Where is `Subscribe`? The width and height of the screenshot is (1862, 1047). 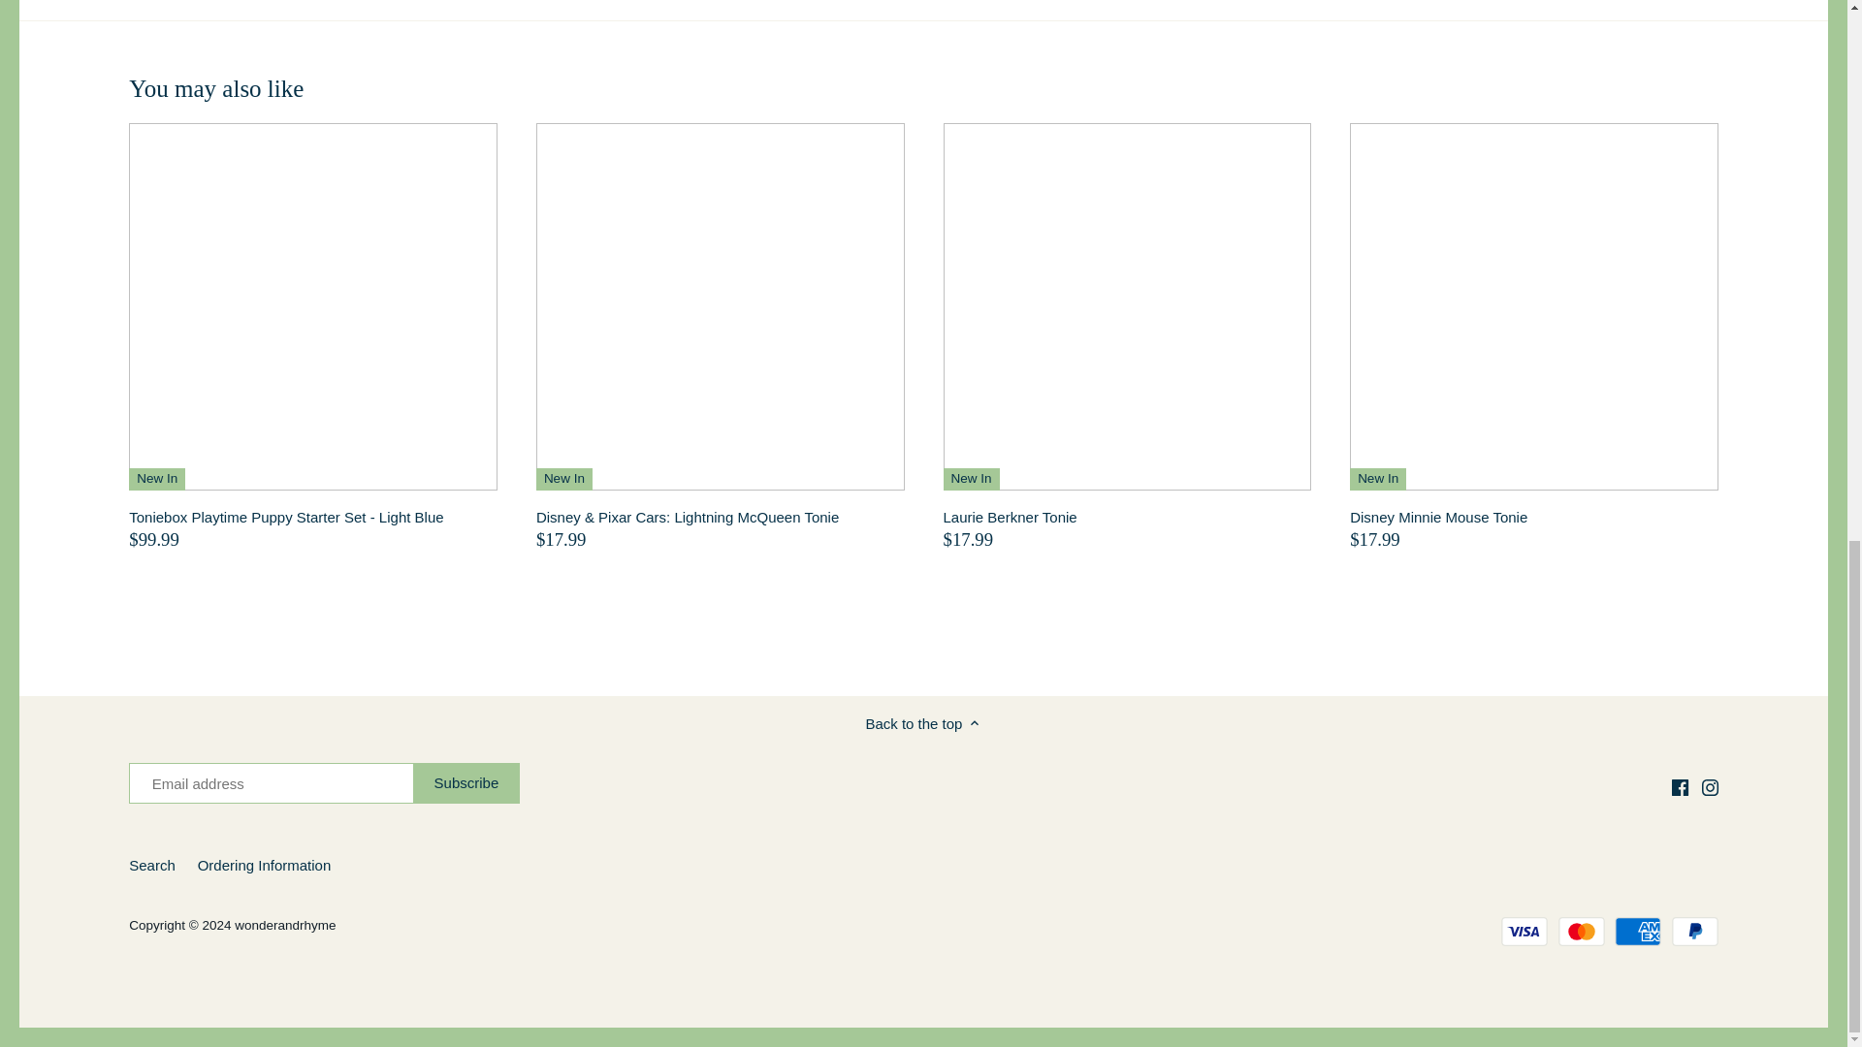
Subscribe is located at coordinates (467, 783).